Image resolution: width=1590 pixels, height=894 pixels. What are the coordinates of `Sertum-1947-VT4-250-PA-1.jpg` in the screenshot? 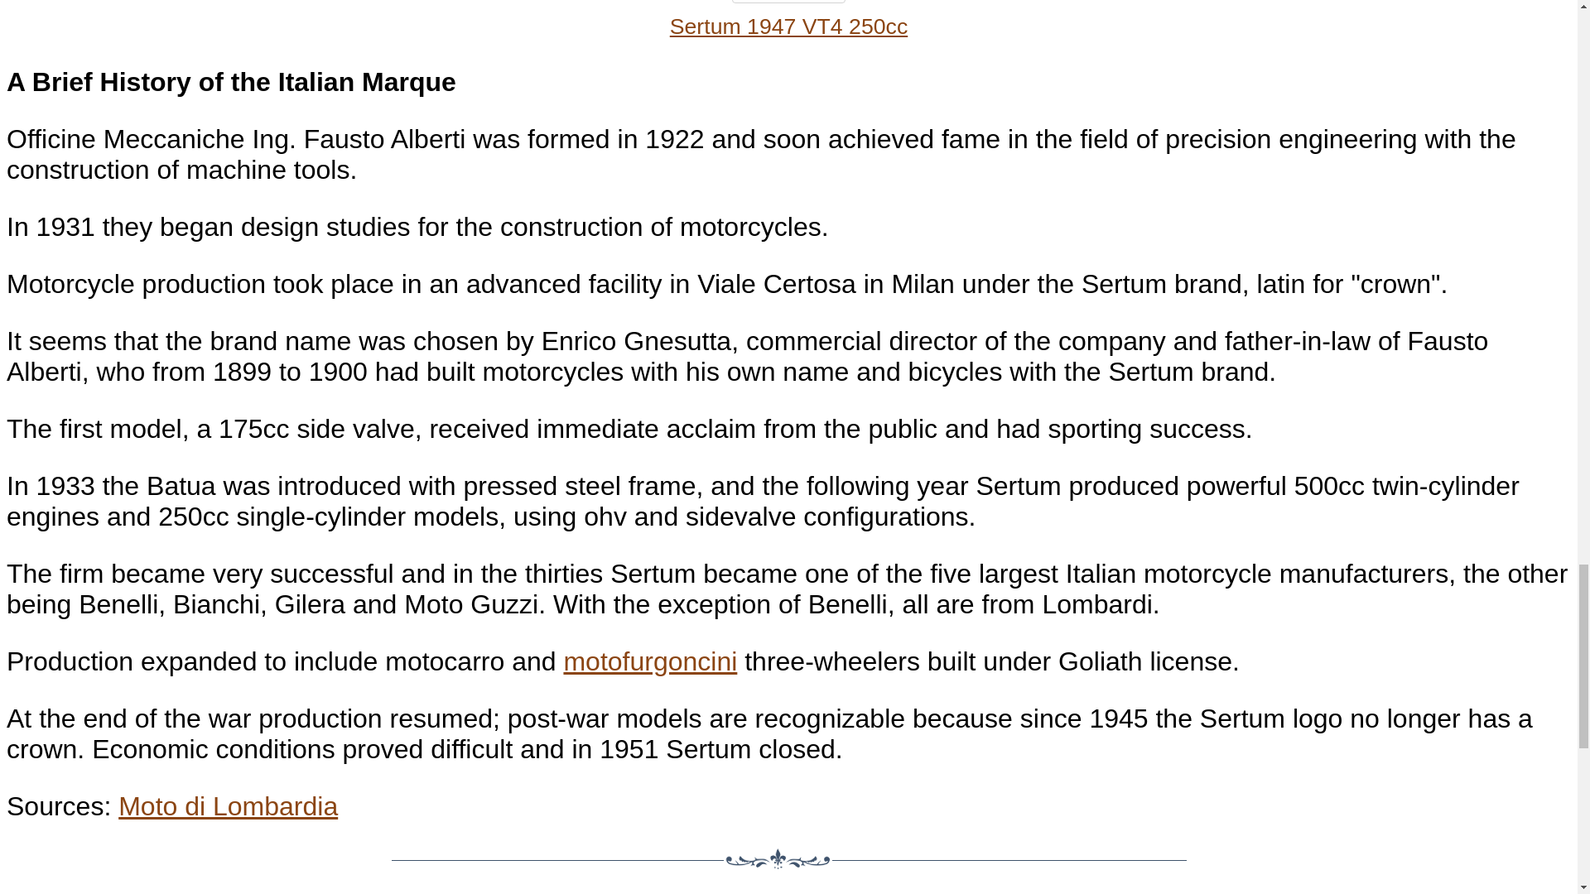 It's located at (788, 2).